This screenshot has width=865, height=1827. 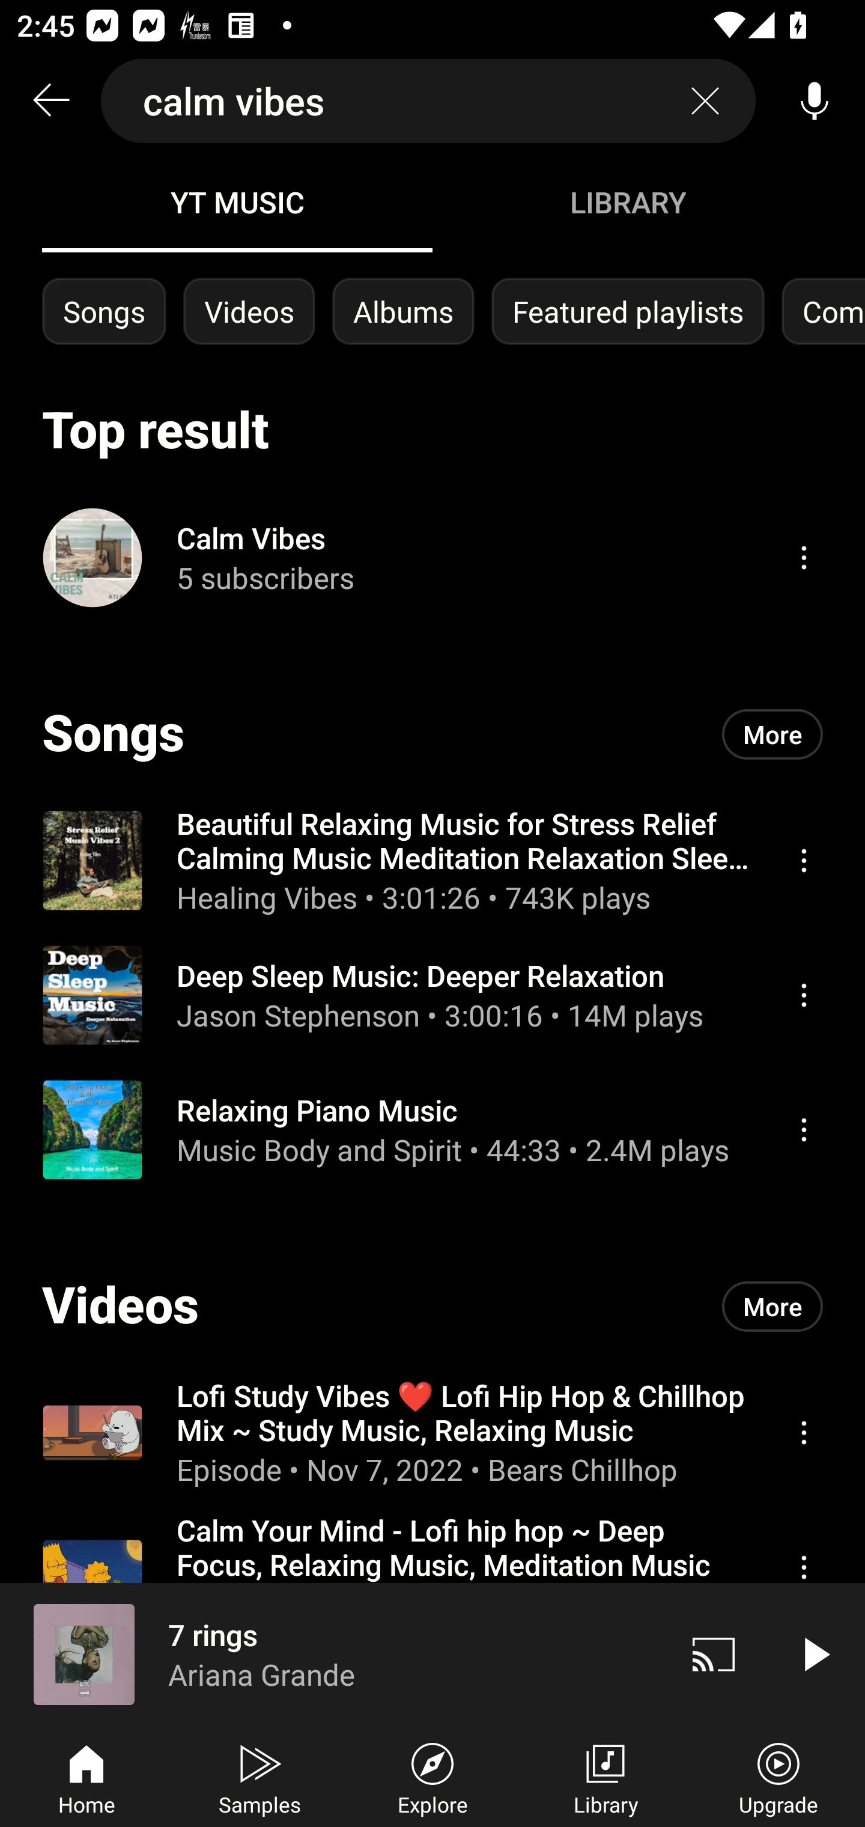 I want to click on Videos More More, so click(x=432, y=1306).